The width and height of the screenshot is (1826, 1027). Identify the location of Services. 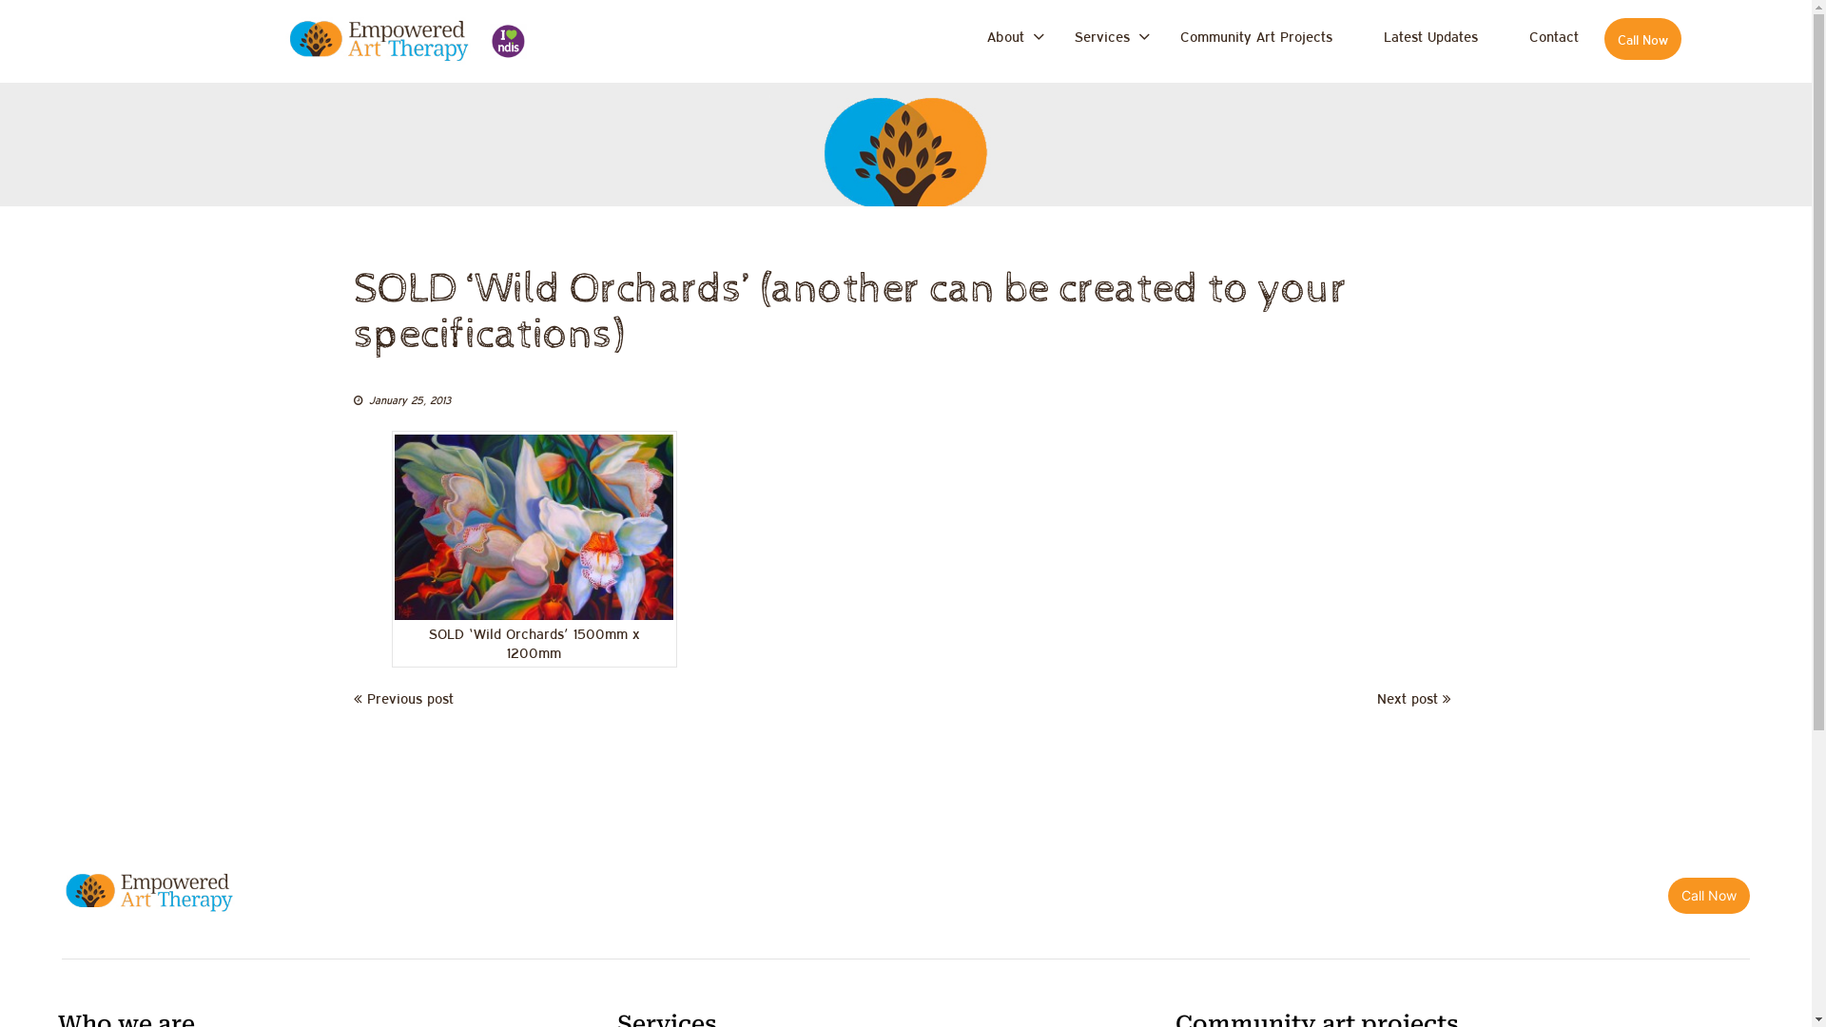
(1101, 36).